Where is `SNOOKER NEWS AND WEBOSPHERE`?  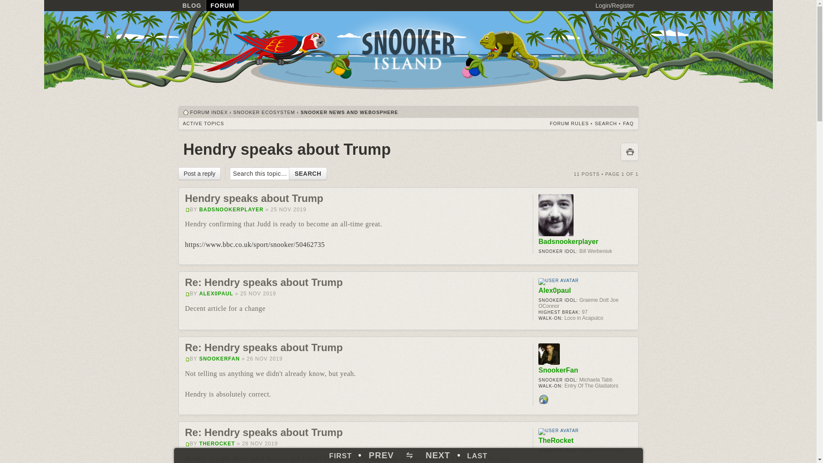 SNOOKER NEWS AND WEBOSPHERE is located at coordinates (349, 112).